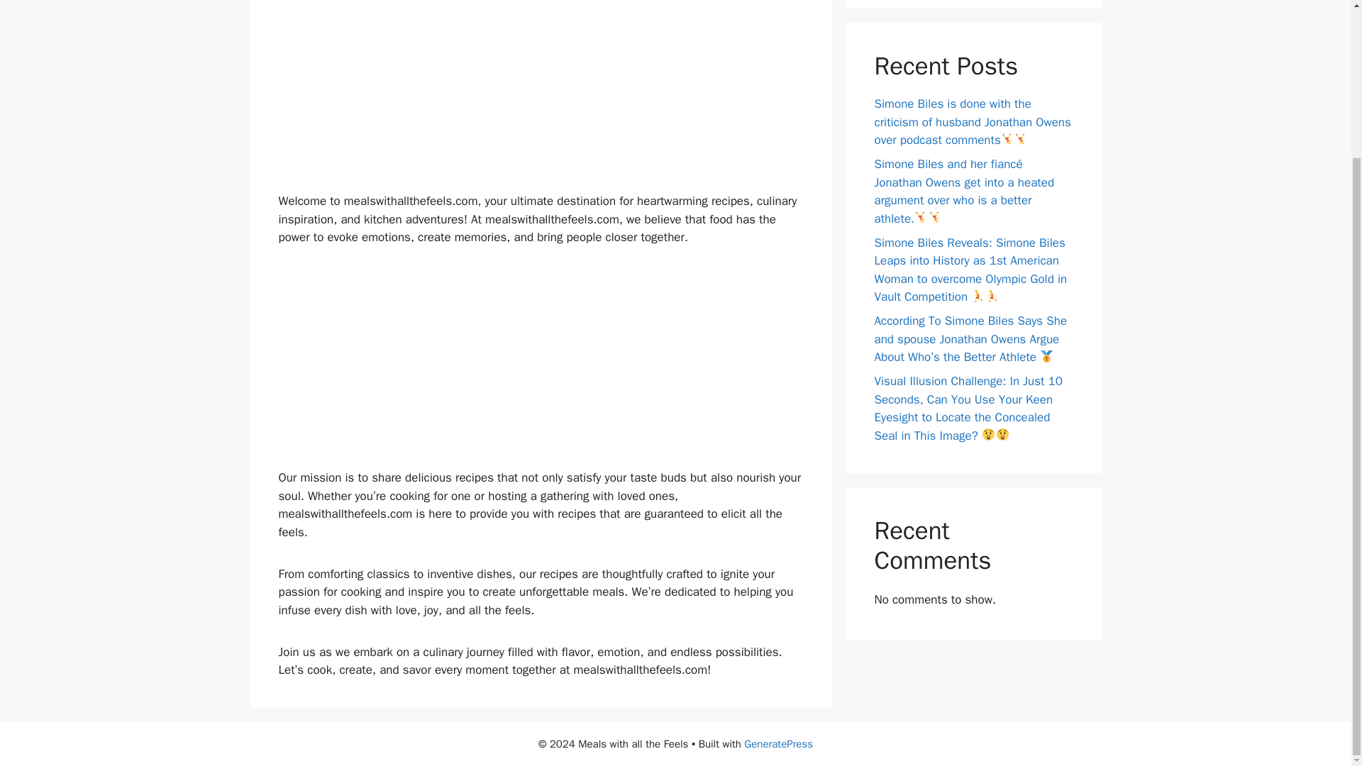  I want to click on Advertisement, so click(541, 363).